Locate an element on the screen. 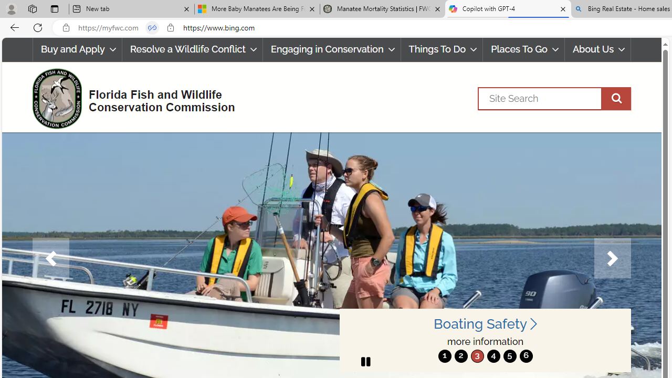 The width and height of the screenshot is (672, 378). Things To Do is located at coordinates (442, 49).